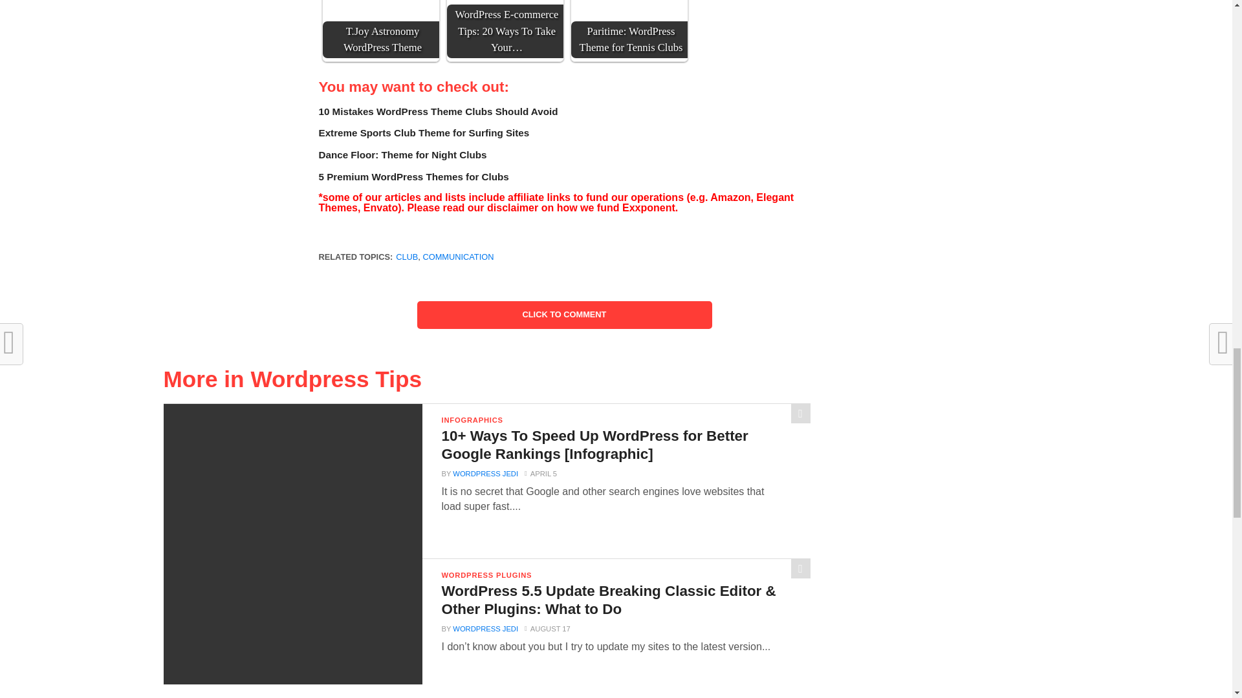 This screenshot has width=1242, height=698. What do you see at coordinates (437, 111) in the screenshot?
I see `10 Mistakes WordPress Theme Clubs Should Avoid` at bounding box center [437, 111].